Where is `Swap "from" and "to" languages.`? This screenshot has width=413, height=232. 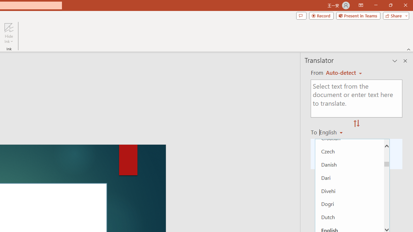 Swap "from" and "to" languages. is located at coordinates (357, 124).